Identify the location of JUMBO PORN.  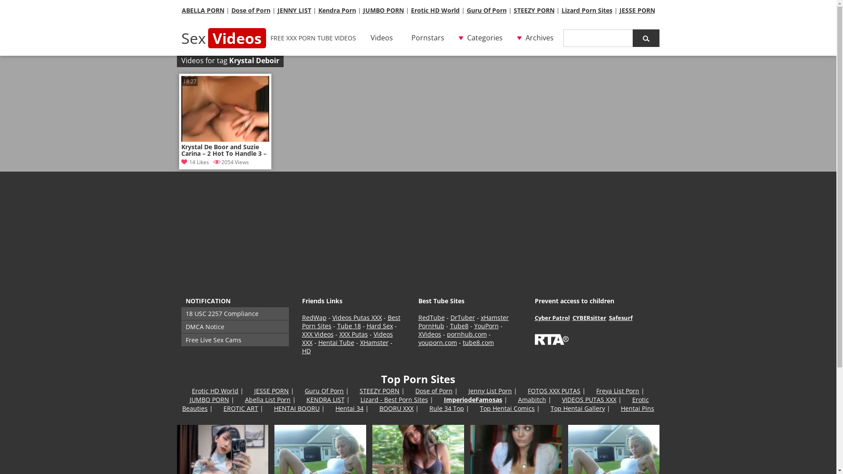
(383, 11).